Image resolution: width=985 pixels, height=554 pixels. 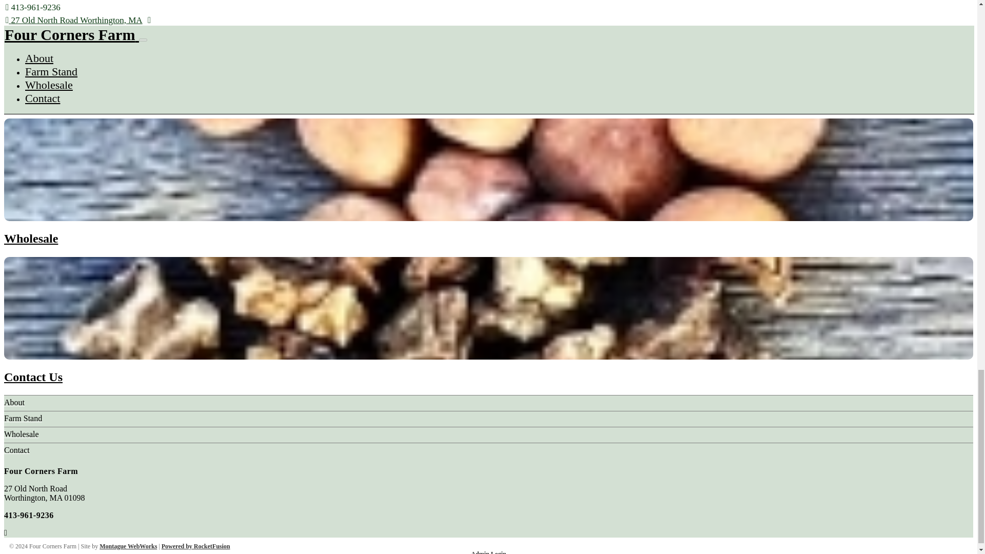 What do you see at coordinates (128, 546) in the screenshot?
I see `Montague WebWorks` at bounding box center [128, 546].